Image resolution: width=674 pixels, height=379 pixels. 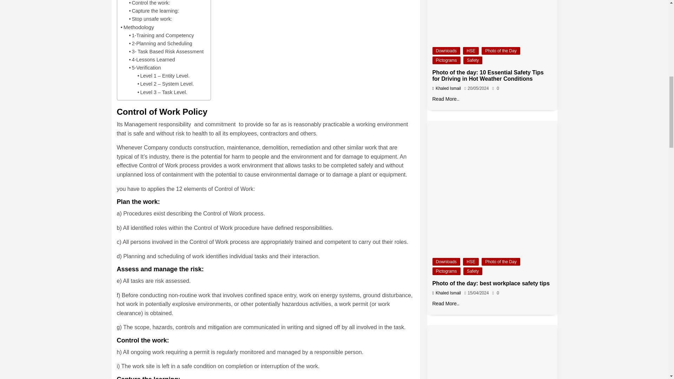 I want to click on Methodology, so click(x=137, y=27).